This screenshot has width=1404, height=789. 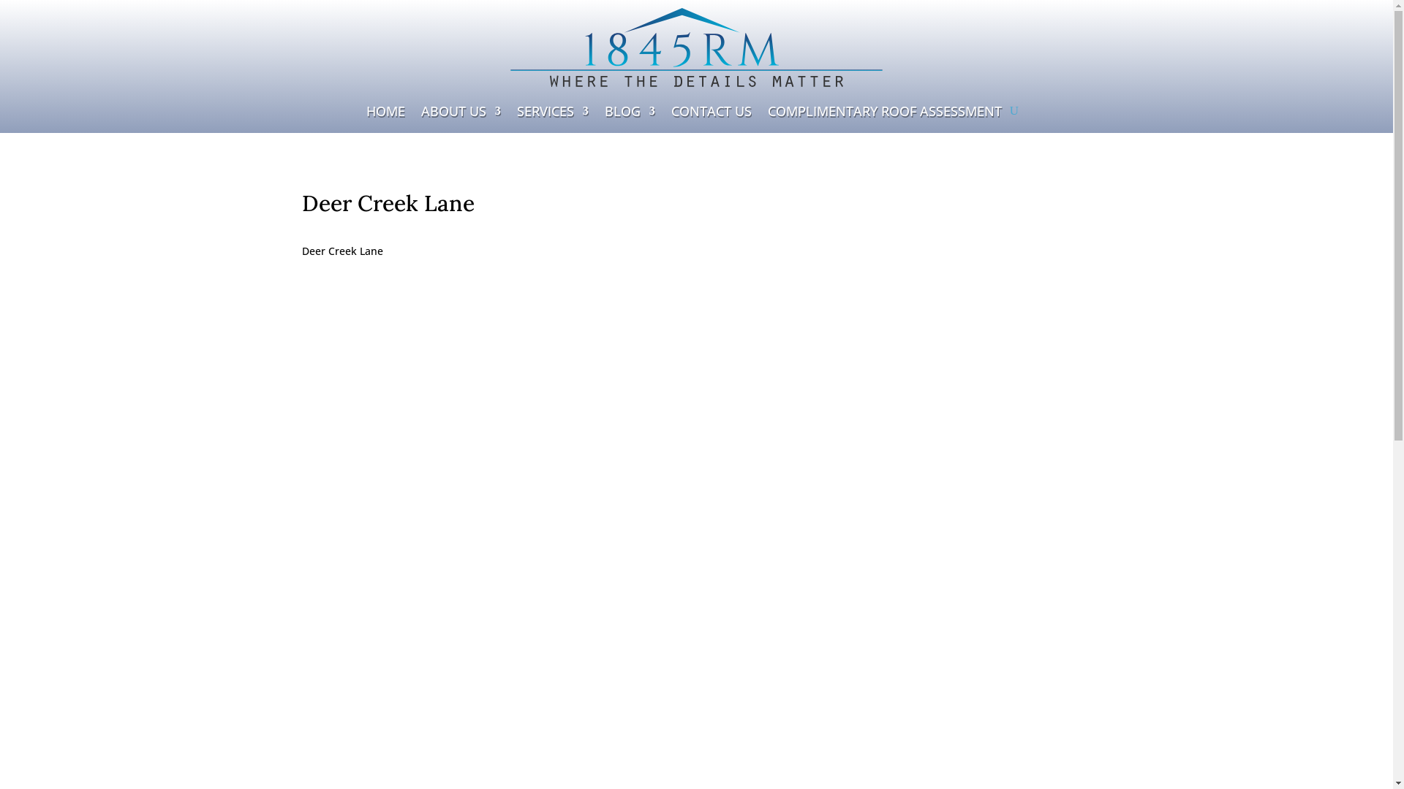 I want to click on CONTACT US, so click(x=712, y=114).